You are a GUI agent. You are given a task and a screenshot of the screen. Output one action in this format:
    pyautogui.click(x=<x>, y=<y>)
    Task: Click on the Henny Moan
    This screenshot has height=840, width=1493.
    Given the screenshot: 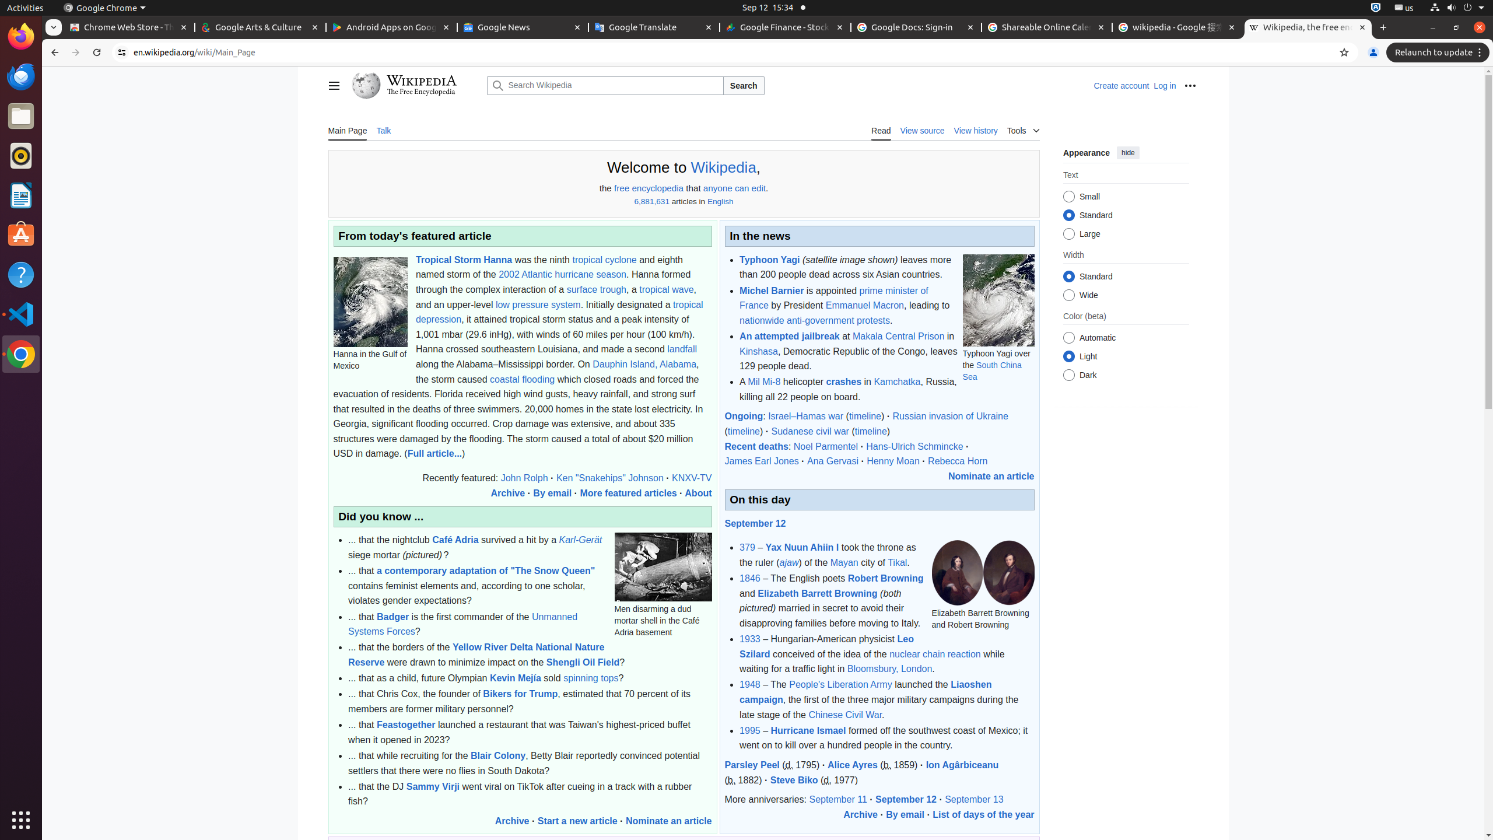 What is the action you would take?
    pyautogui.click(x=893, y=461)
    